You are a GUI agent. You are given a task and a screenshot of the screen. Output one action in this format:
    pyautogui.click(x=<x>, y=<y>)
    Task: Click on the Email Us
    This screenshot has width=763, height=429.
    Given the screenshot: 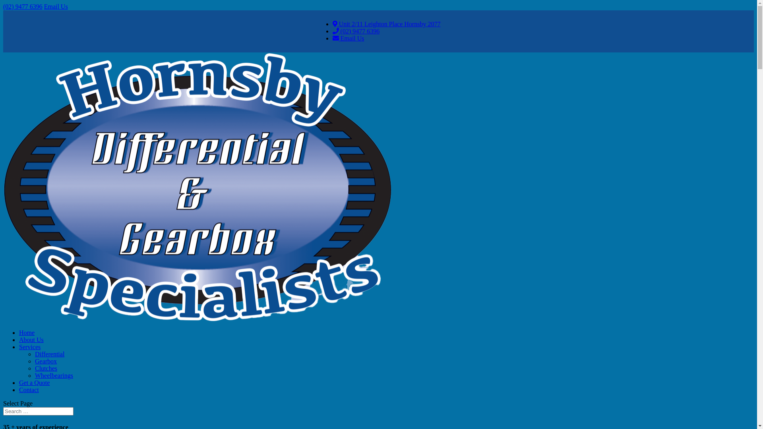 What is the action you would take?
    pyautogui.click(x=349, y=38)
    